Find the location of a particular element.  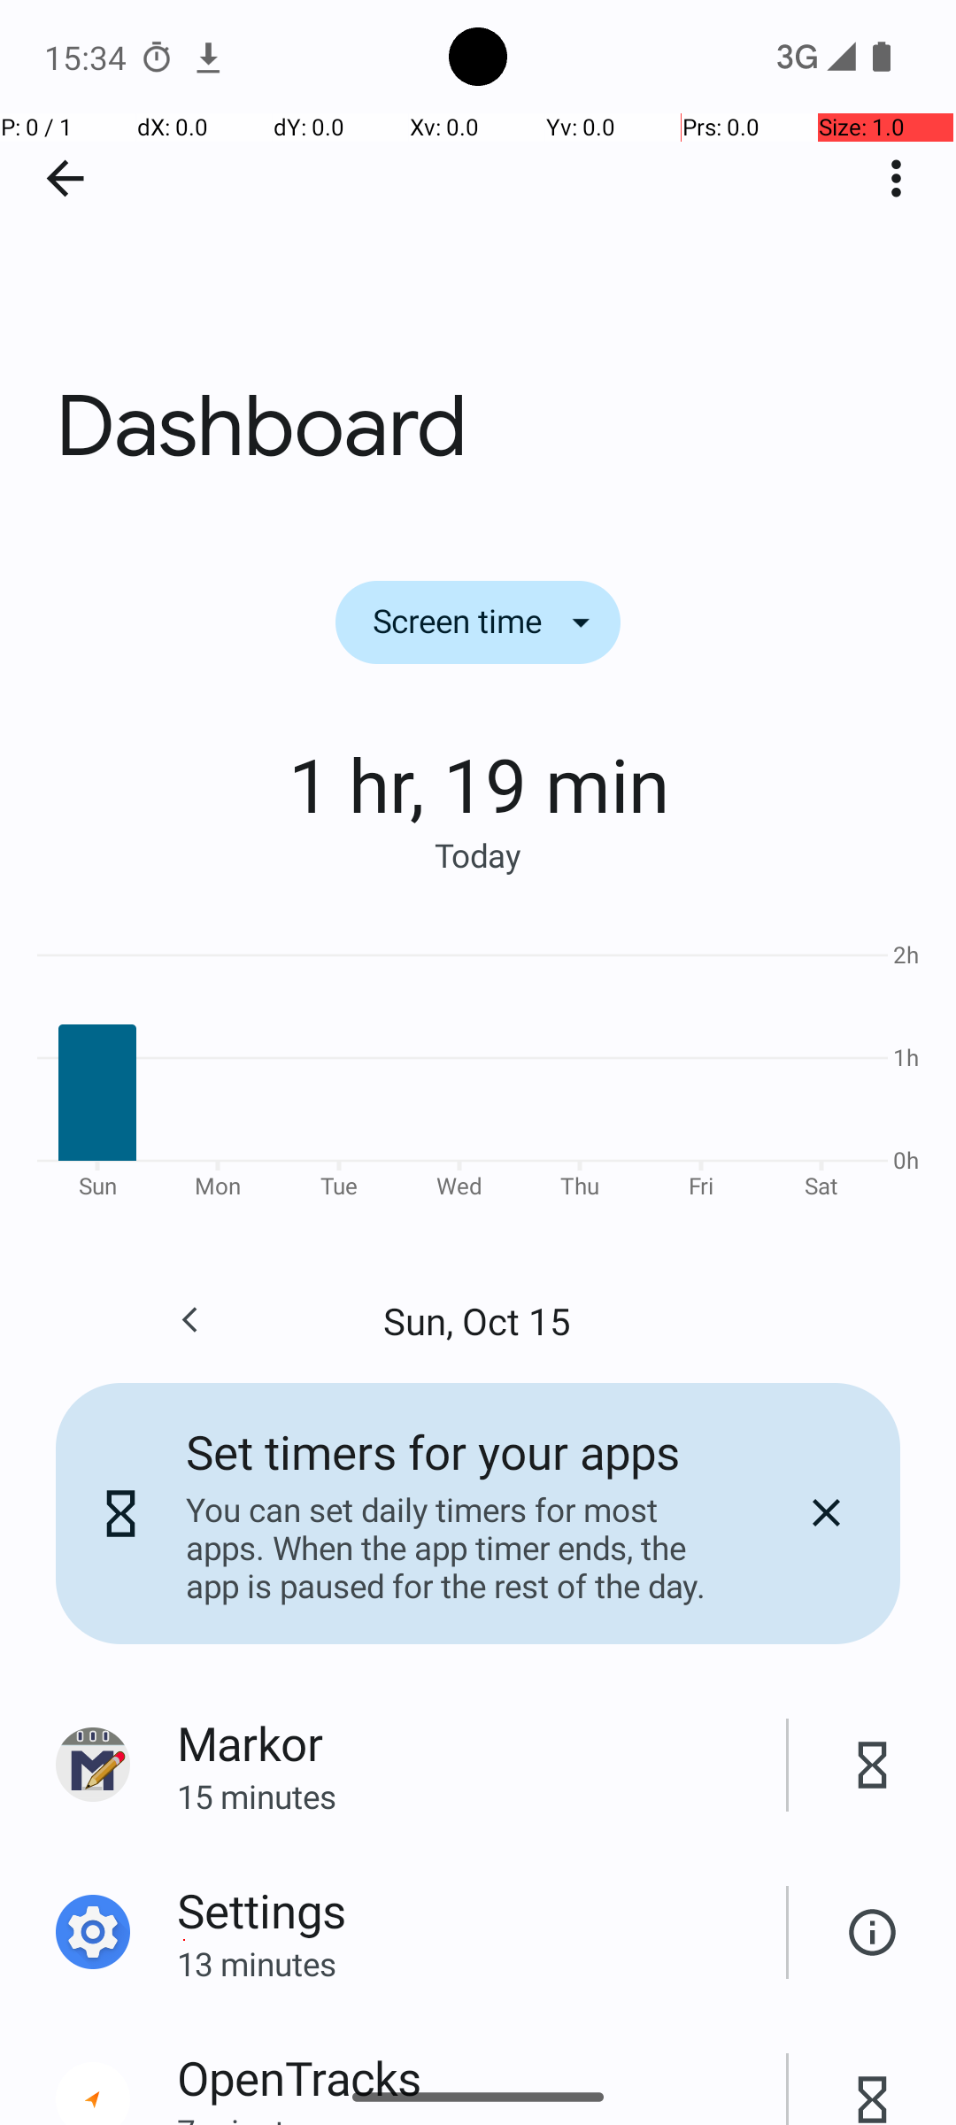

No timer set for Markor is located at coordinates (873, 1766).